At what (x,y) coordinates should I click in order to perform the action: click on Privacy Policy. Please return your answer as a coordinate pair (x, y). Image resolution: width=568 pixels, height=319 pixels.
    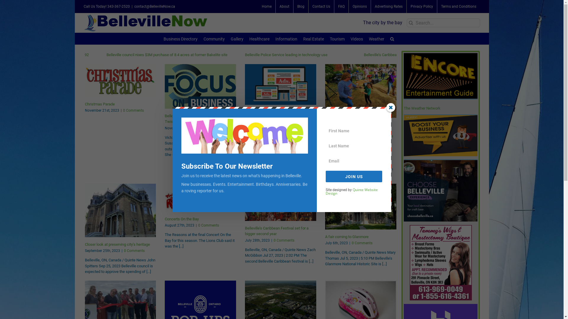
    Looking at the image, I should click on (422, 6).